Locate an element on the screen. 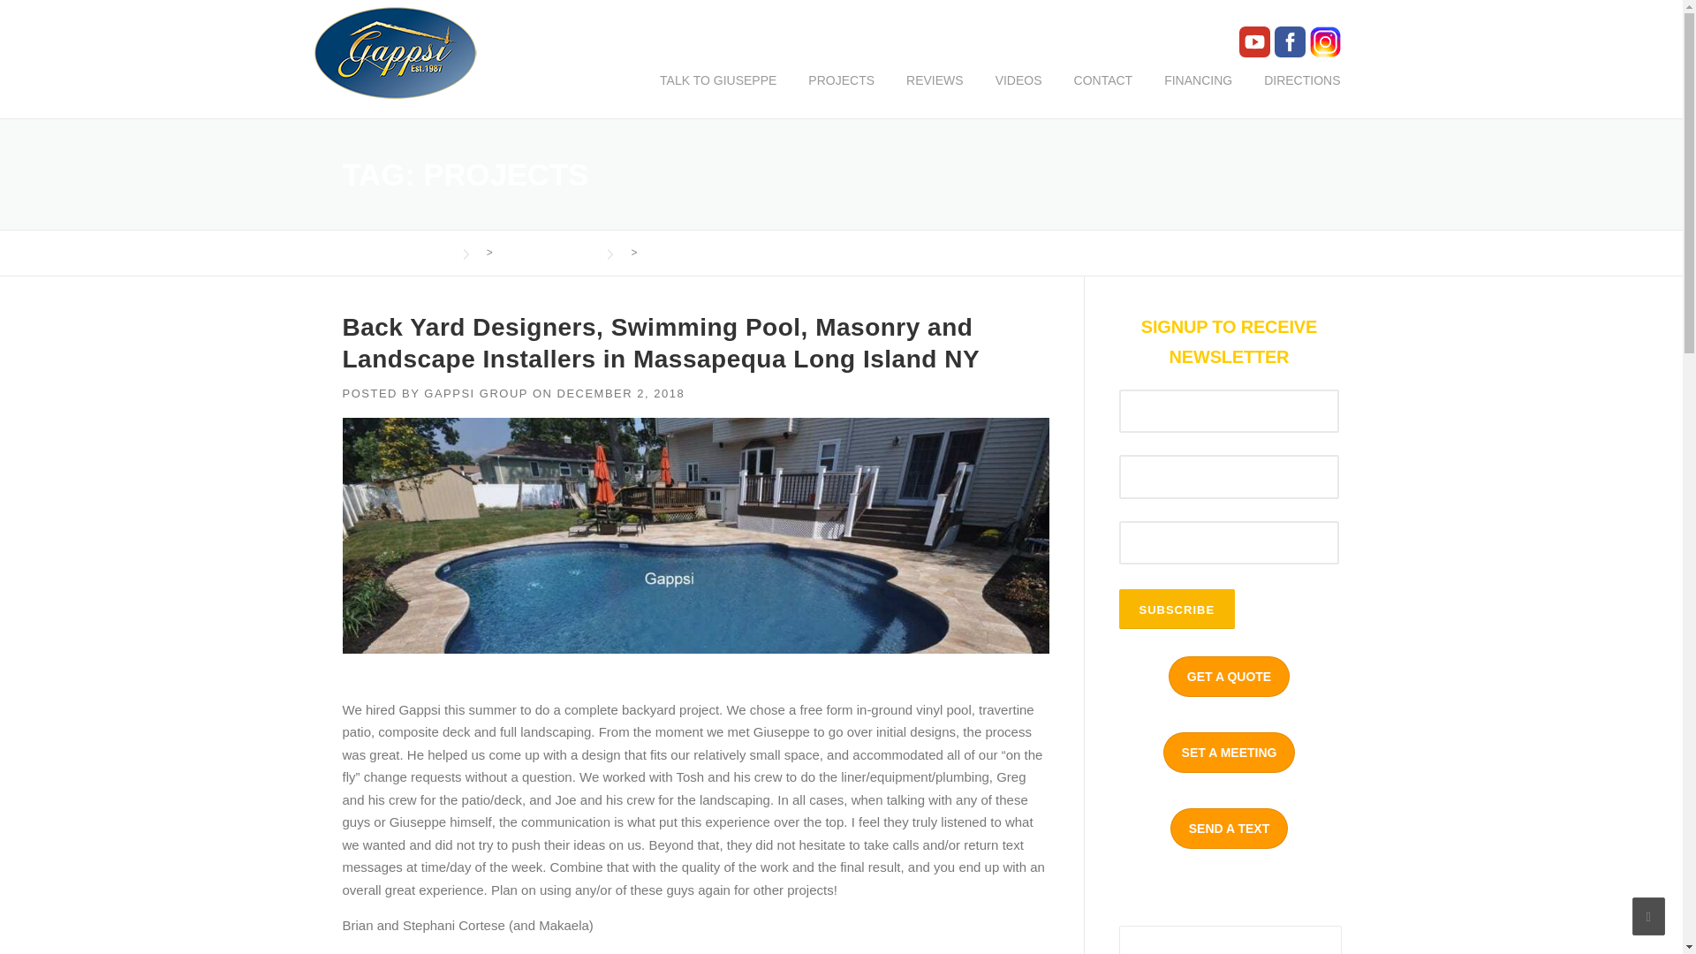 Image resolution: width=1696 pixels, height=954 pixels. DIRECTIONS is located at coordinates (1293, 94).